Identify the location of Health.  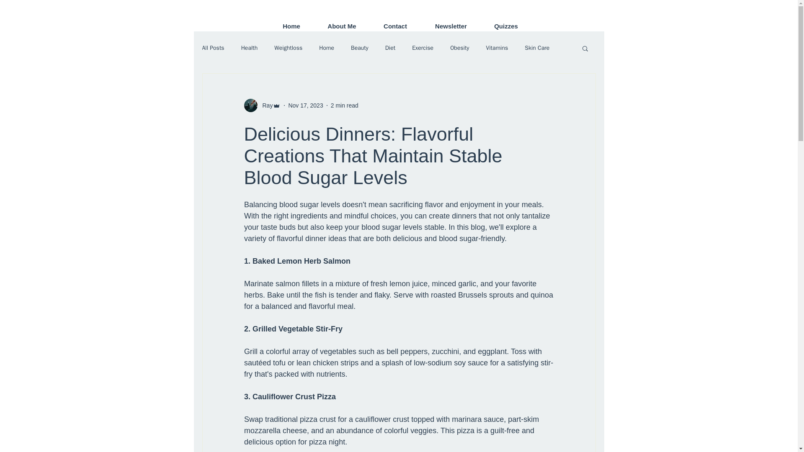
(250, 48).